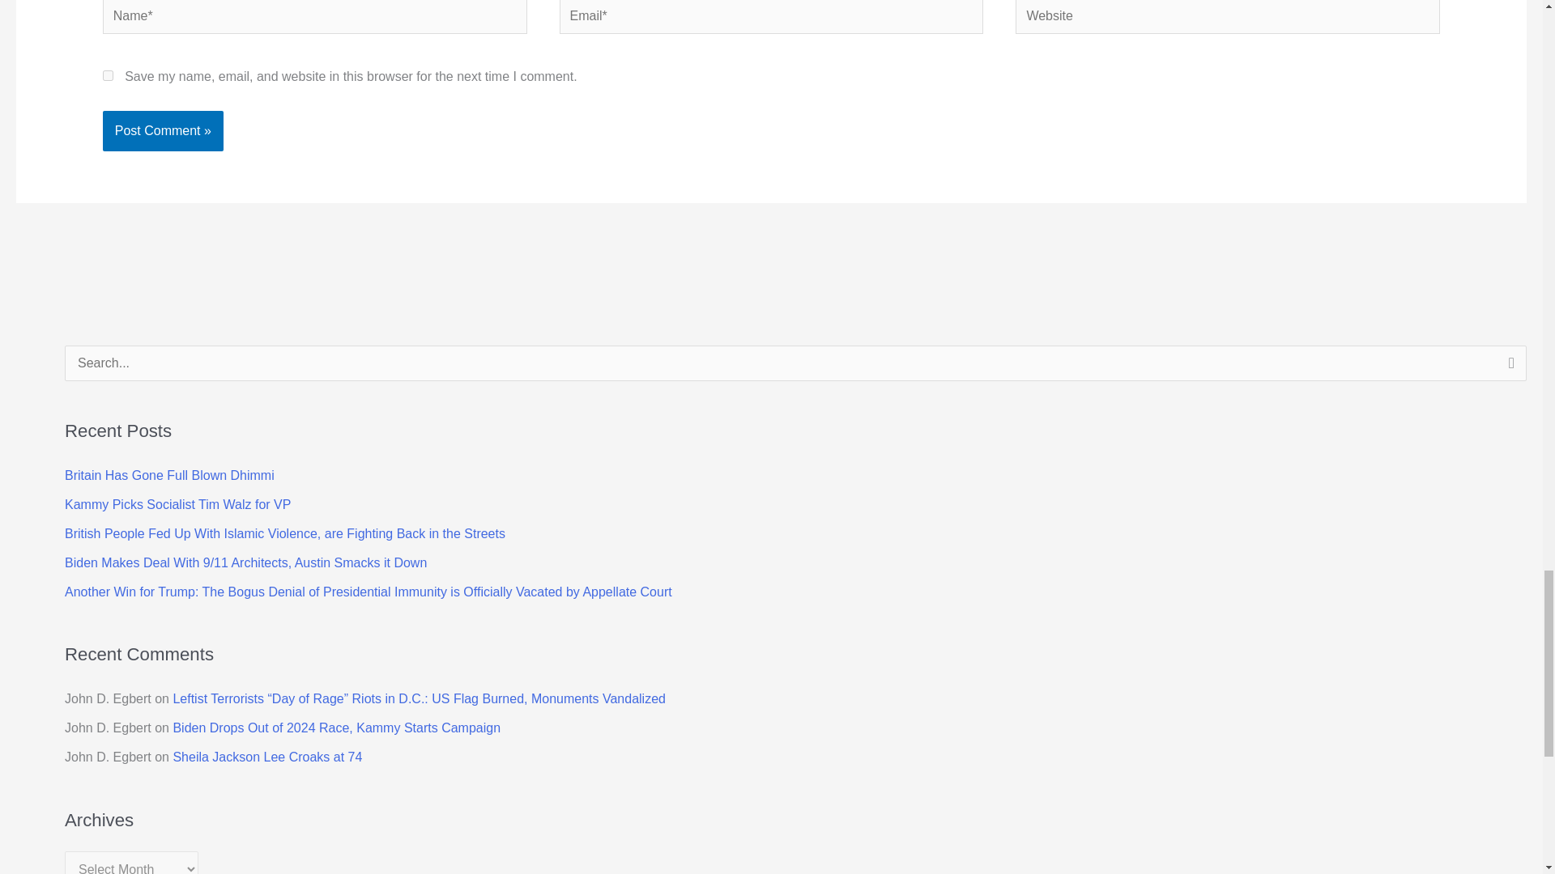  Describe the element at coordinates (170, 474) in the screenshot. I see `Britain Has Gone Full Blown Dhimmi` at that location.